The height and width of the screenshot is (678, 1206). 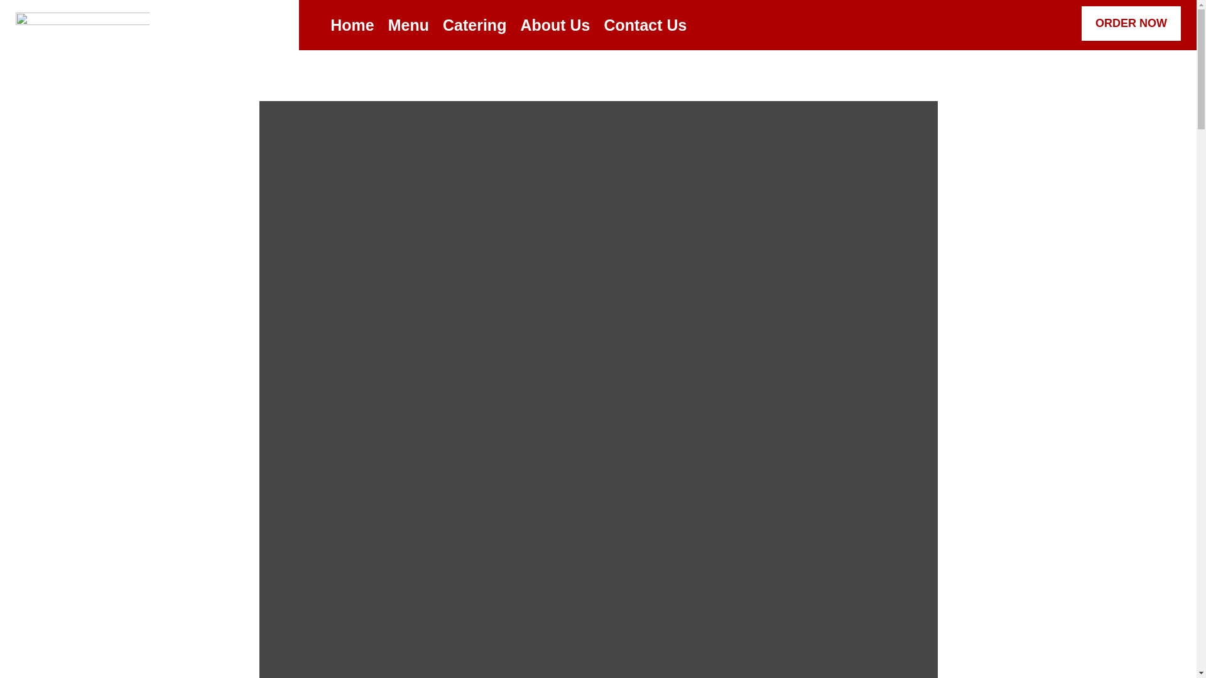 What do you see at coordinates (1131, 23) in the screenshot?
I see `ORDER NOW` at bounding box center [1131, 23].